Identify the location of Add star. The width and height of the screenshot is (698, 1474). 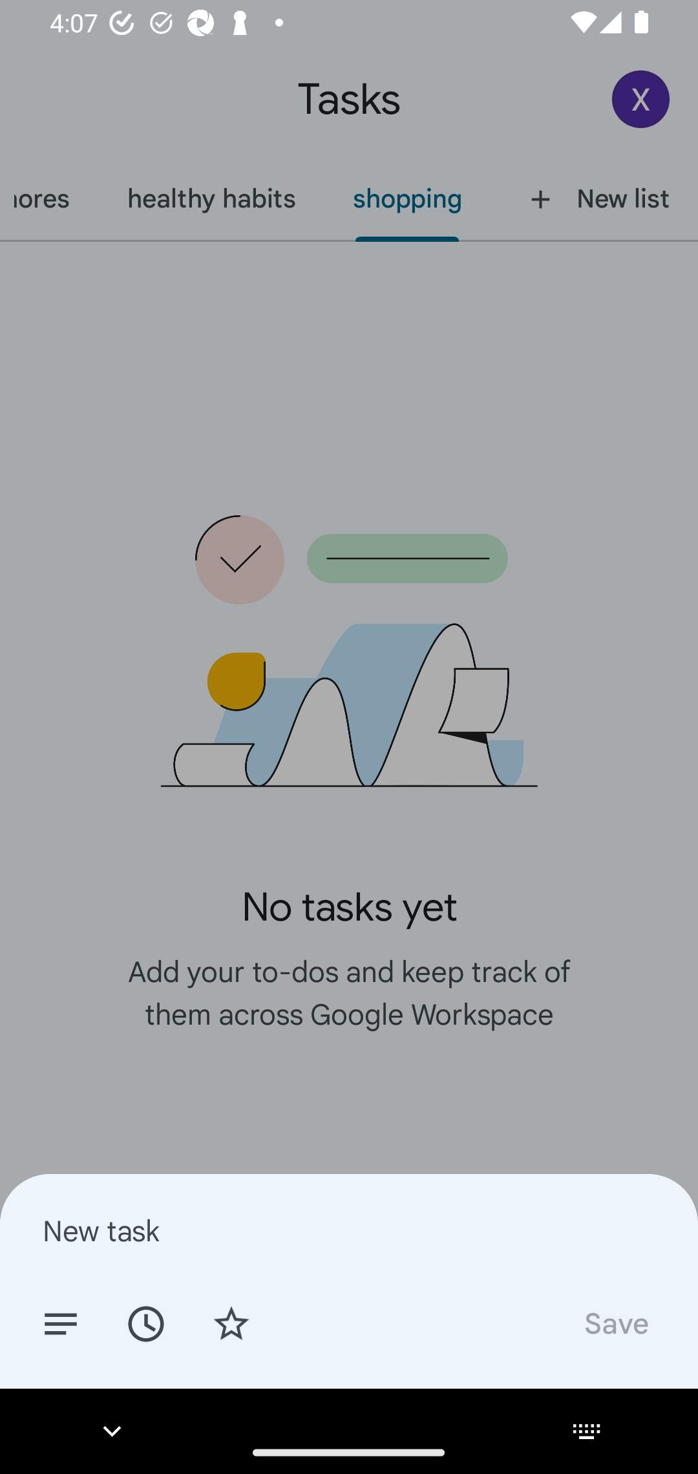
(231, 1323).